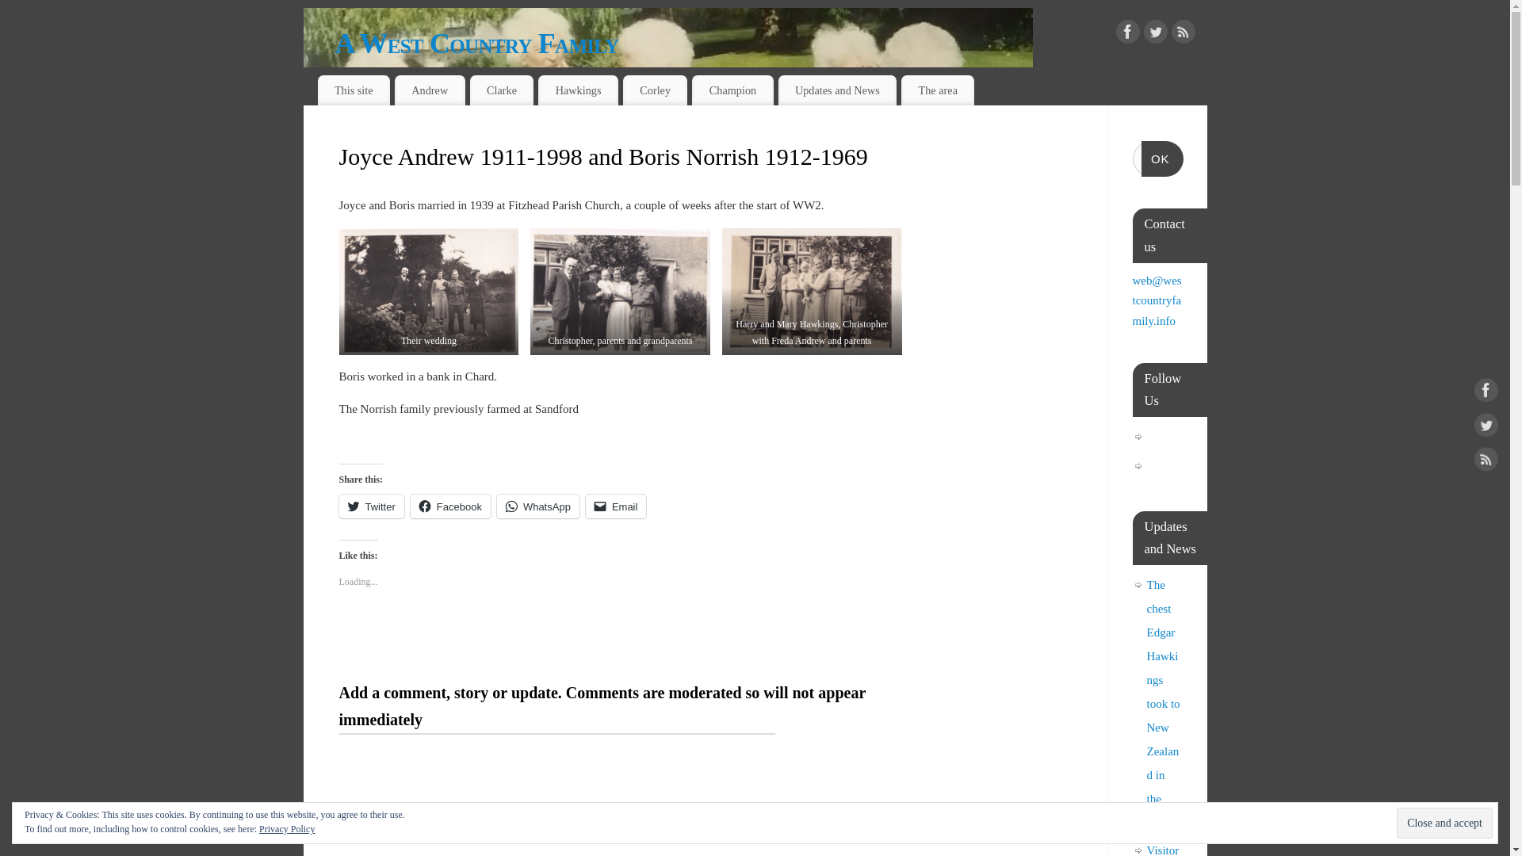 The width and height of the screenshot is (1522, 856). I want to click on Clarke, so click(502, 90).